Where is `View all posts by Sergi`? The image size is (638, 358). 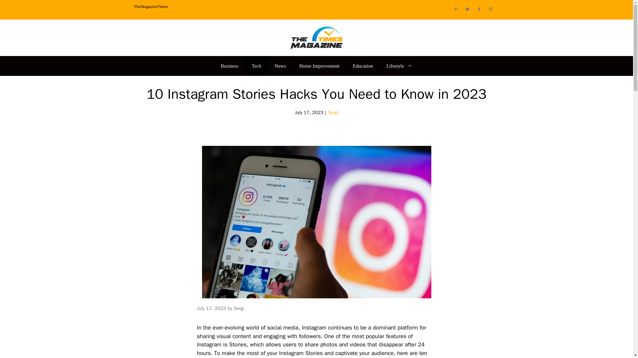 View all posts by Sergi is located at coordinates (239, 308).